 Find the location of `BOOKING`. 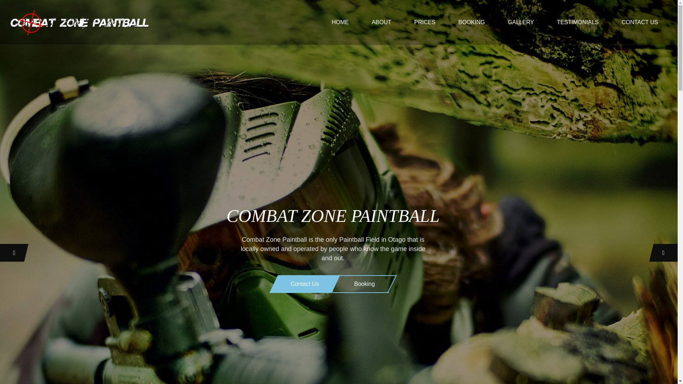

BOOKING is located at coordinates (472, 22).